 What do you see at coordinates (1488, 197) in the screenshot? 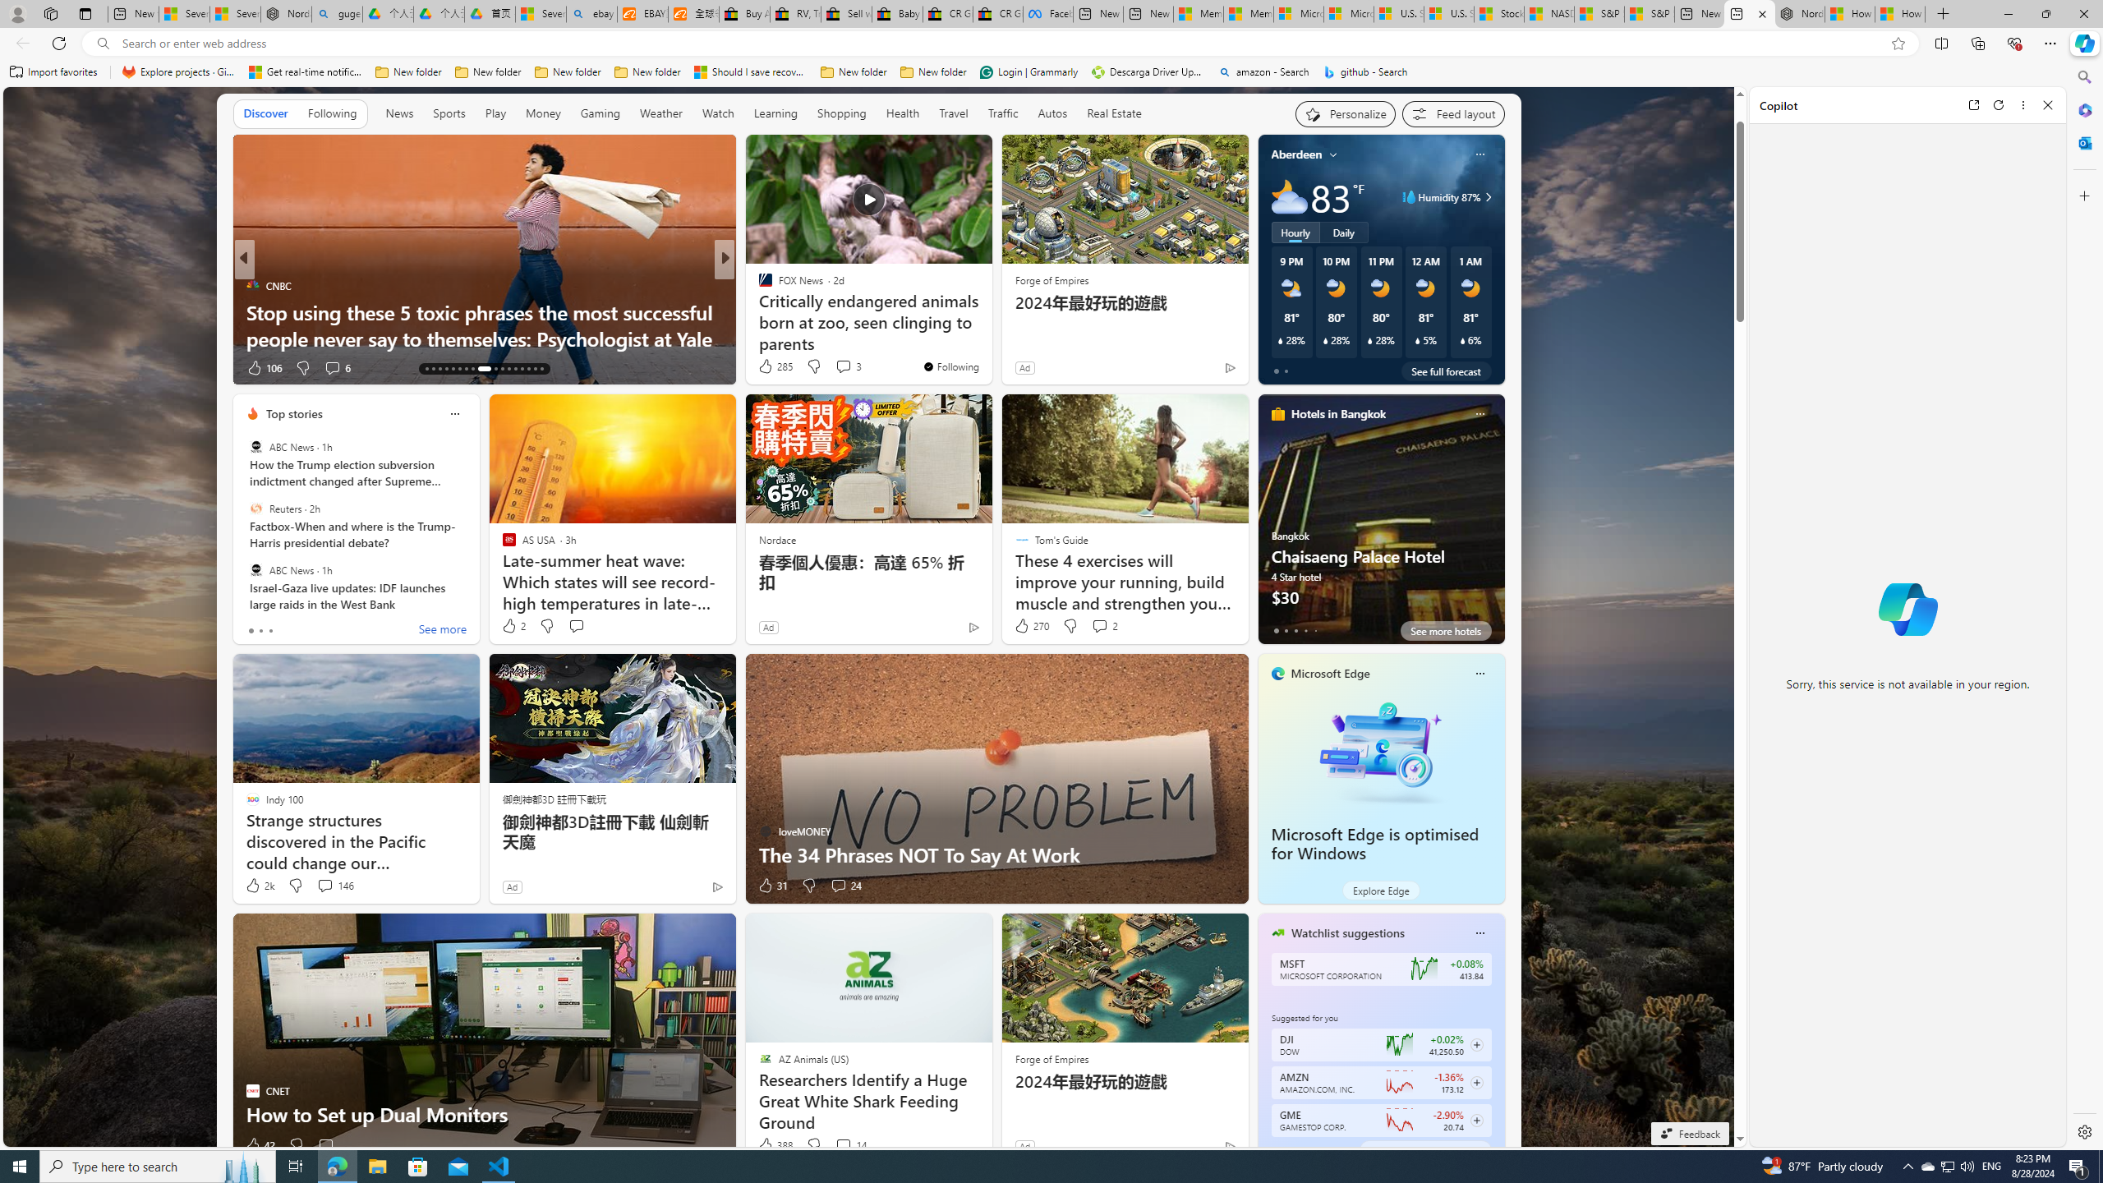
I see `Class: weather-arrow-glyph` at bounding box center [1488, 197].